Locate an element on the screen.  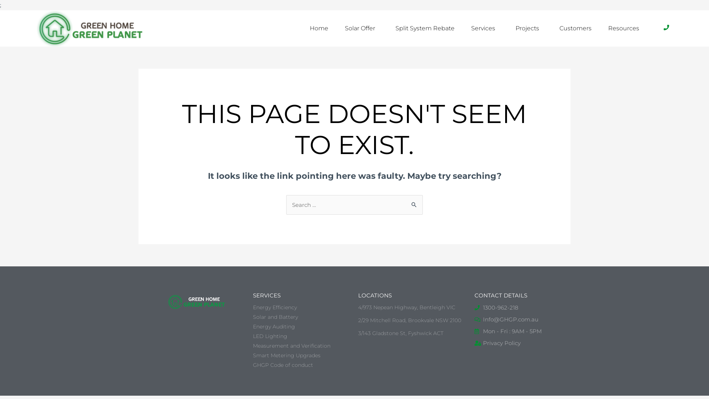
LED Lighting is located at coordinates (302, 336).